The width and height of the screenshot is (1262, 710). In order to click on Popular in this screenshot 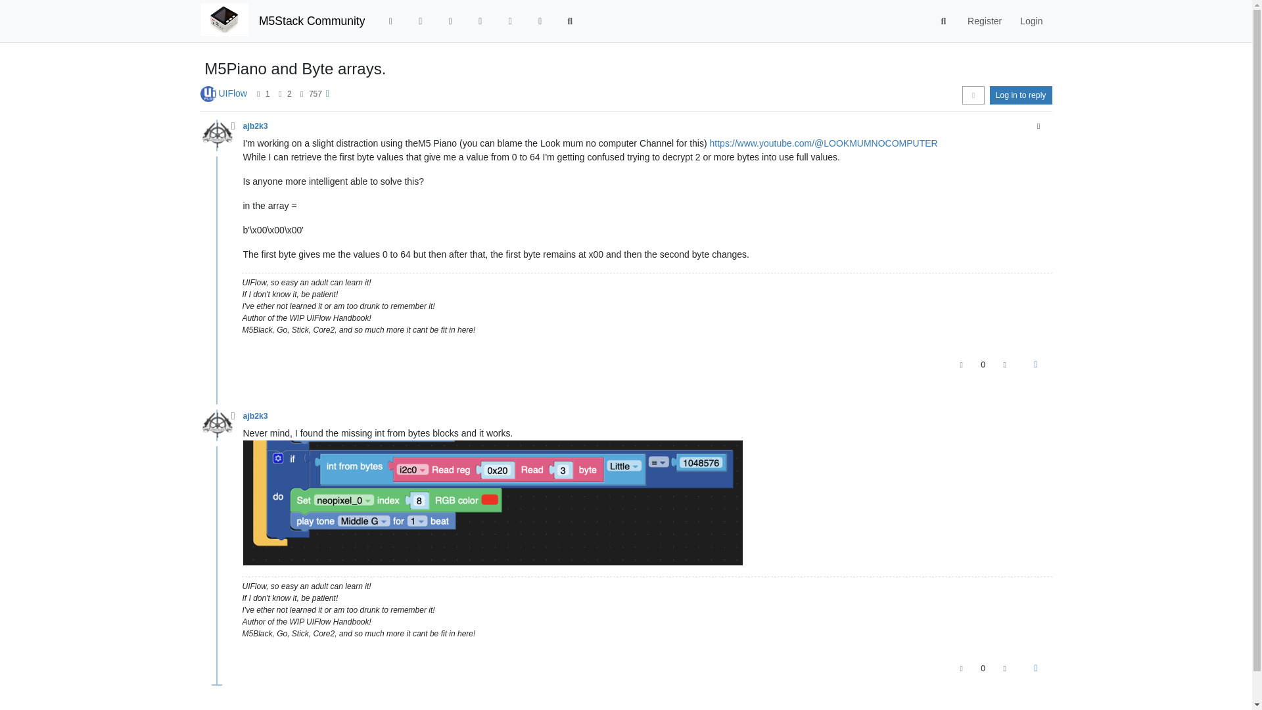, I will do `click(480, 21)`.